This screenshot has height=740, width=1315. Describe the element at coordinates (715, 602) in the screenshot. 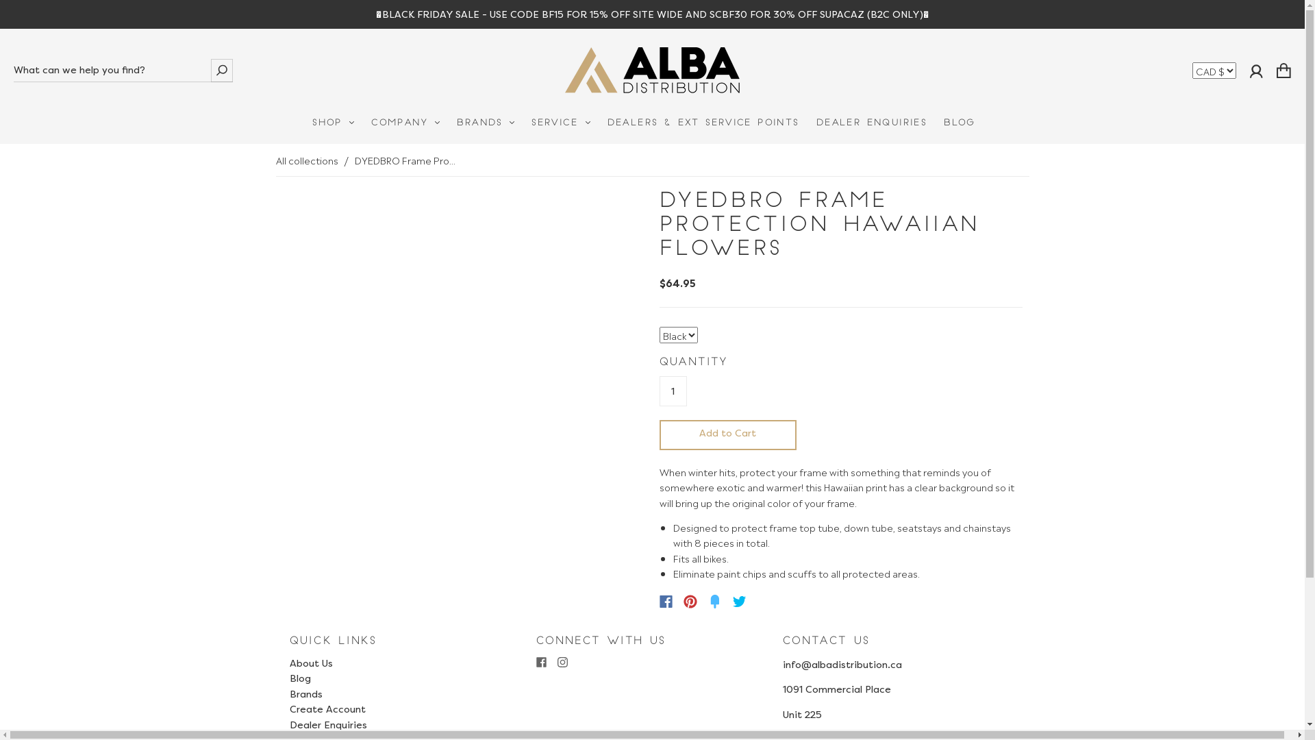

I see `Fancy` at that location.